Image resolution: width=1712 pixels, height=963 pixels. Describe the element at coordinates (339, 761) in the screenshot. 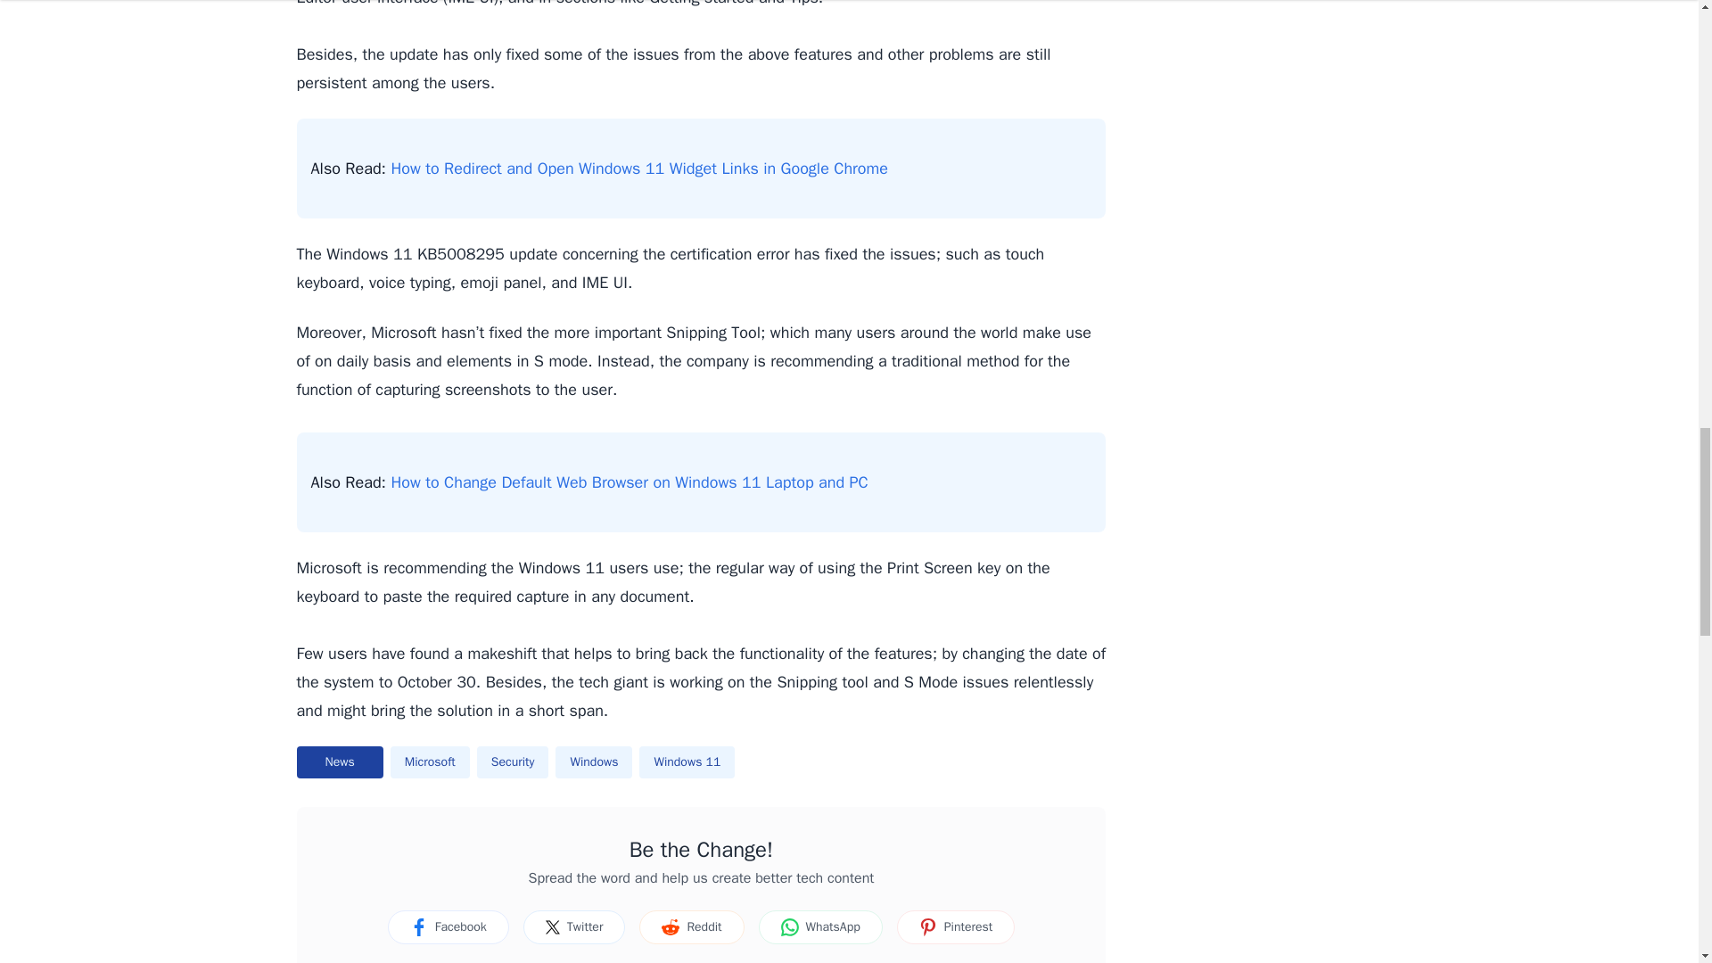

I see `News` at that location.